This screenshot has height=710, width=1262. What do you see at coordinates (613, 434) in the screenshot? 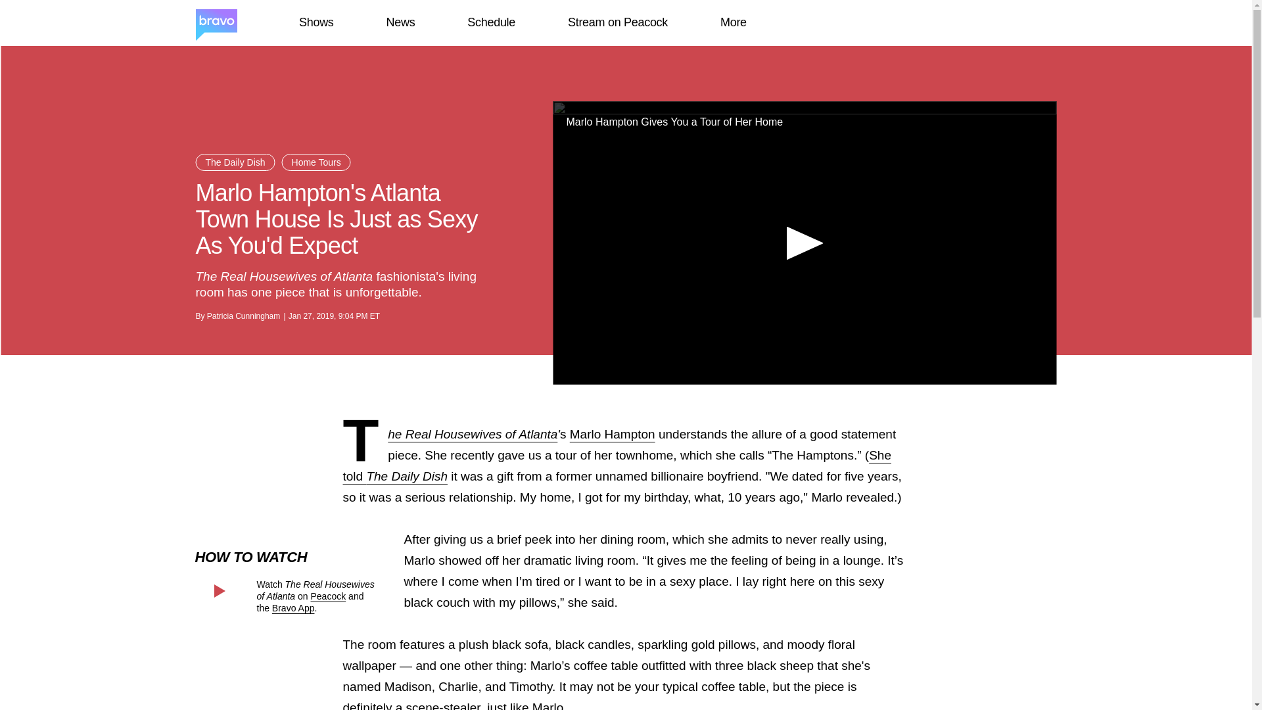
I see `Marlo Hampton` at bounding box center [613, 434].